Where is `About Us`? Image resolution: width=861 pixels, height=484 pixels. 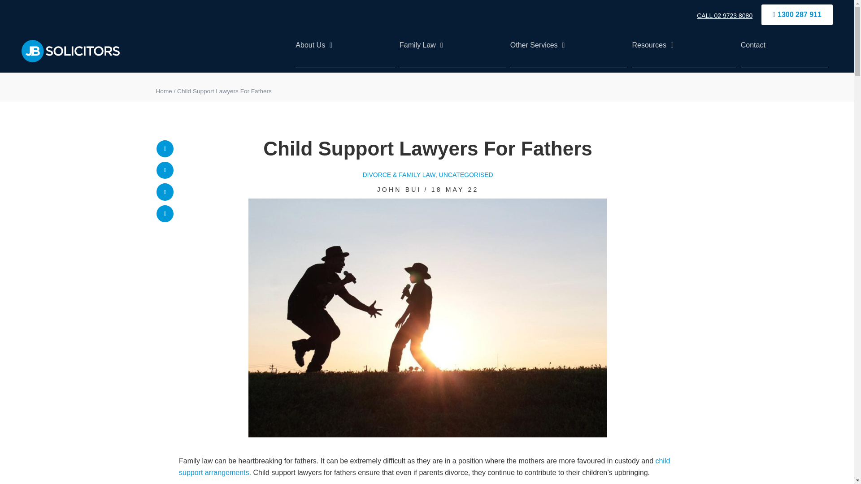
About Us is located at coordinates (345, 51).